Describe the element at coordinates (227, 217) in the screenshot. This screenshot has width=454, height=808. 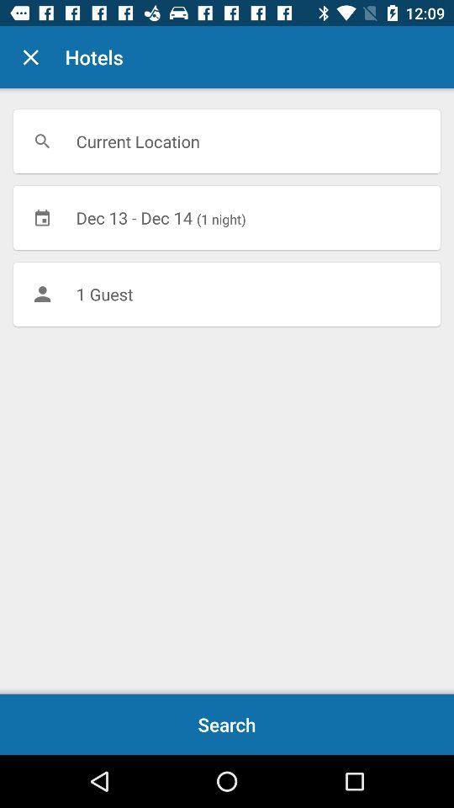
I see `turn off the dec 13 dec` at that location.